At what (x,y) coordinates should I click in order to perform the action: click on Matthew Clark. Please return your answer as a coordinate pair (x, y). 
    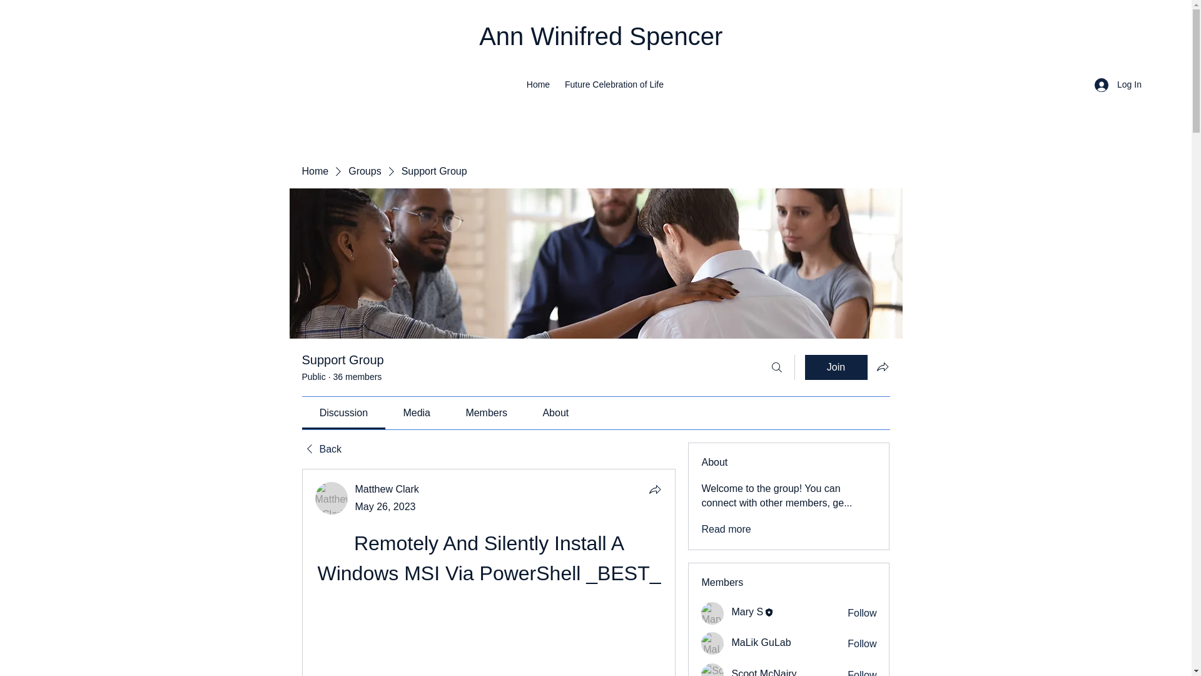
    Looking at the image, I should click on (387, 489).